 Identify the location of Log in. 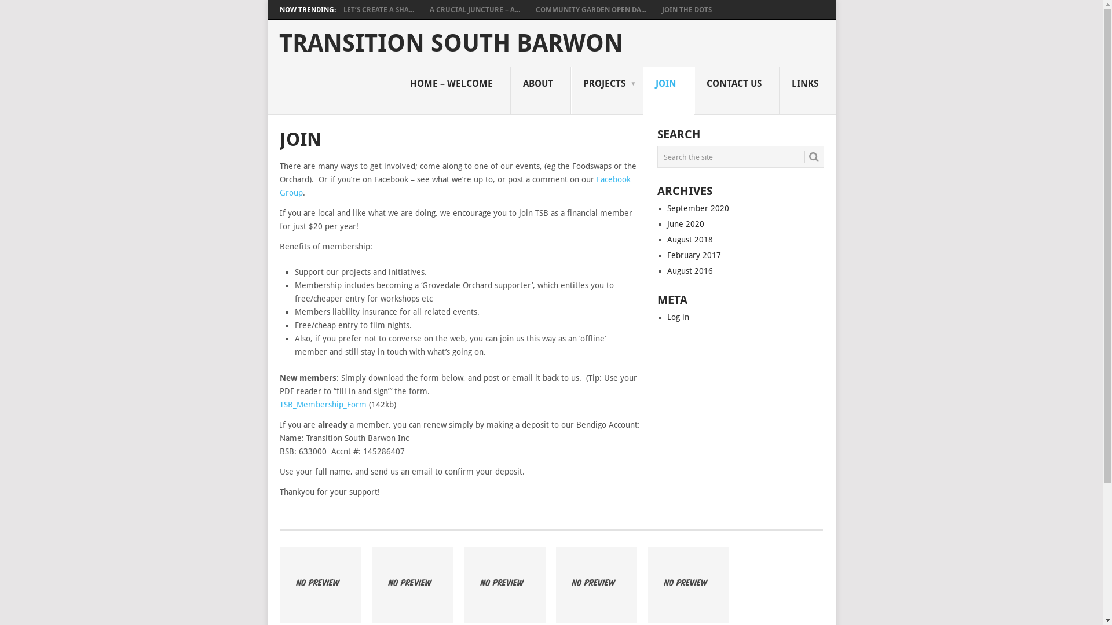
(678, 317).